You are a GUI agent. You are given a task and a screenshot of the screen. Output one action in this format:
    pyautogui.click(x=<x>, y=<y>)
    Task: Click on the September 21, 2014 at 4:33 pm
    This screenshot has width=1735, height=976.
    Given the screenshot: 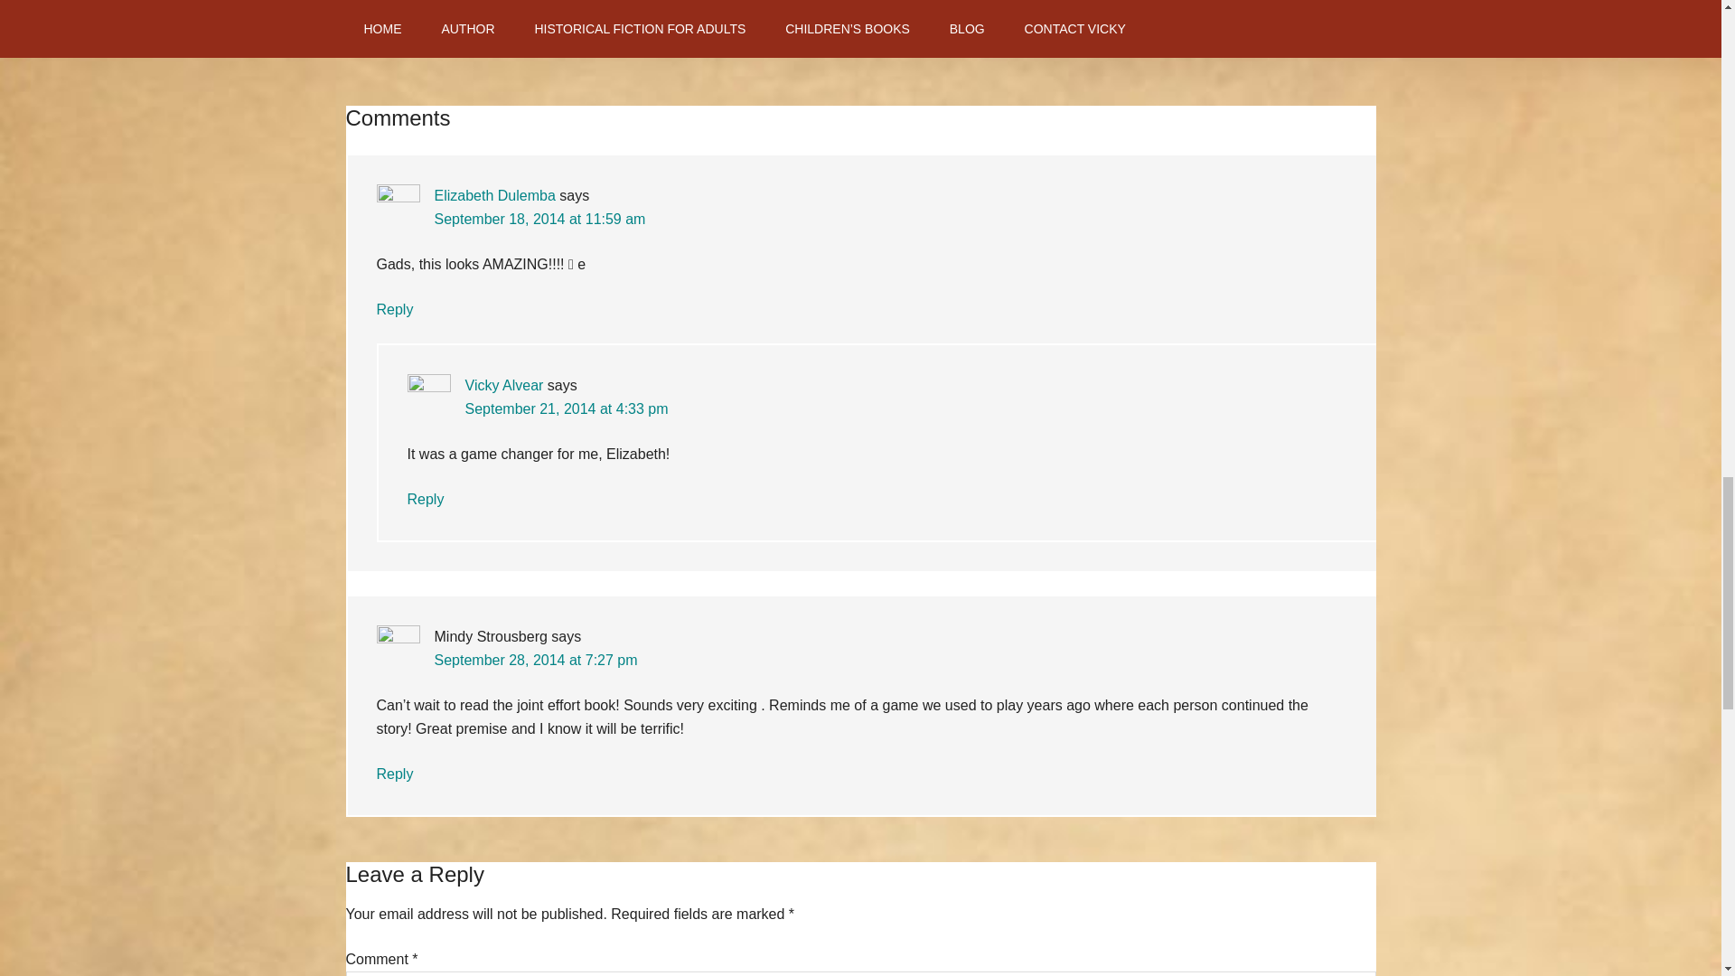 What is the action you would take?
    pyautogui.click(x=566, y=408)
    